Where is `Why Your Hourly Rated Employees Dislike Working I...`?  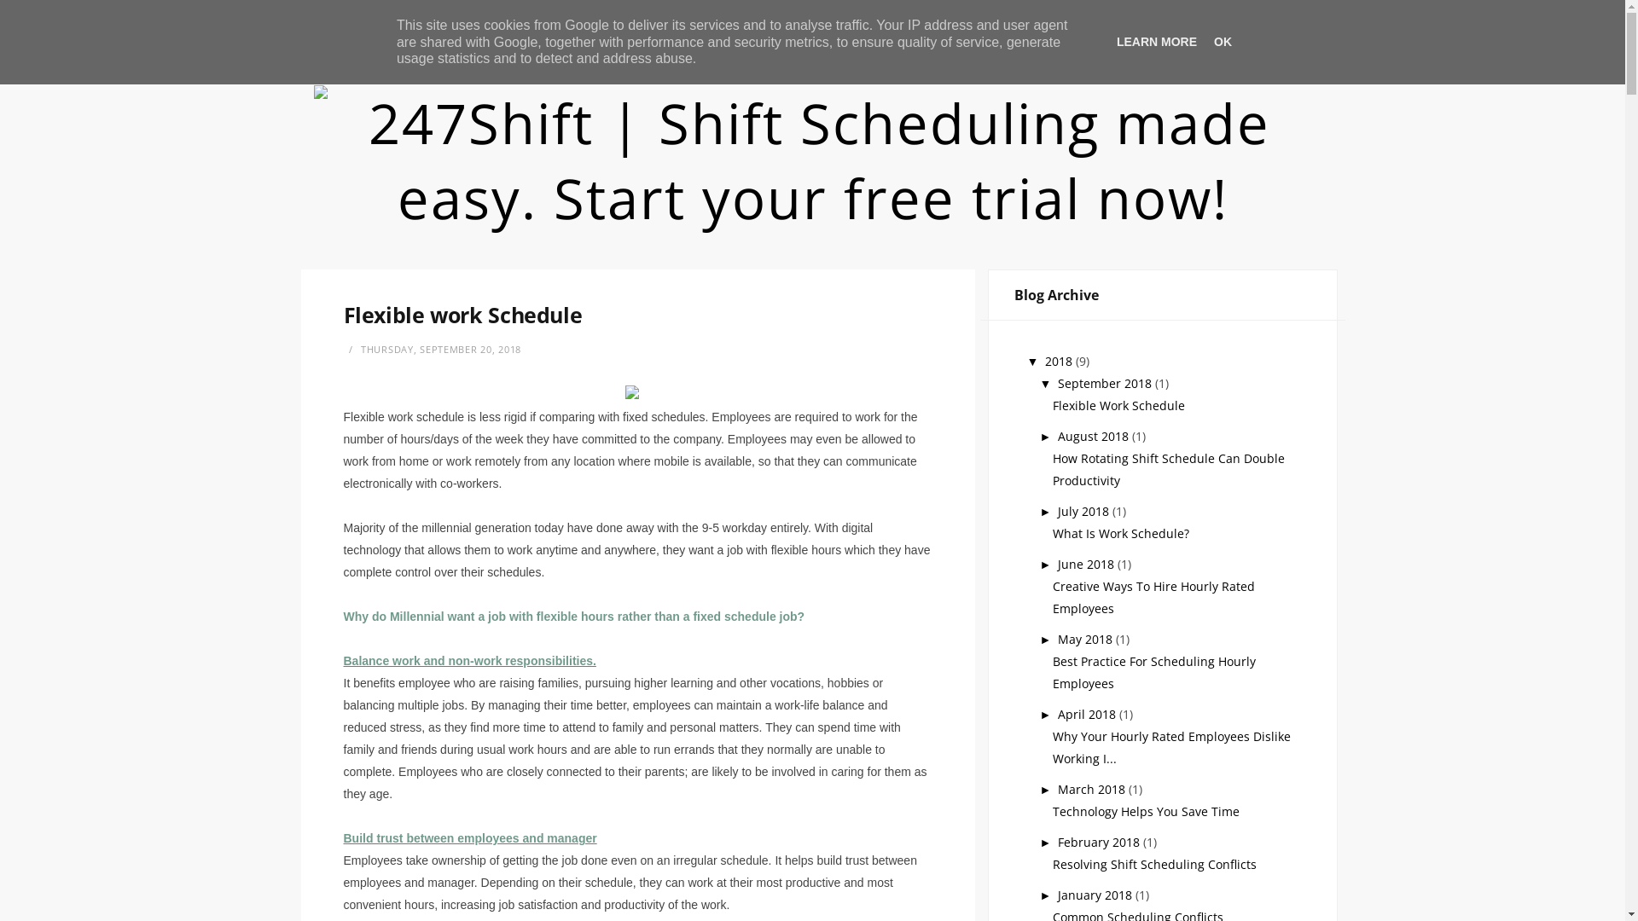
Why Your Hourly Rated Employees Dislike Working I... is located at coordinates (1172, 747).